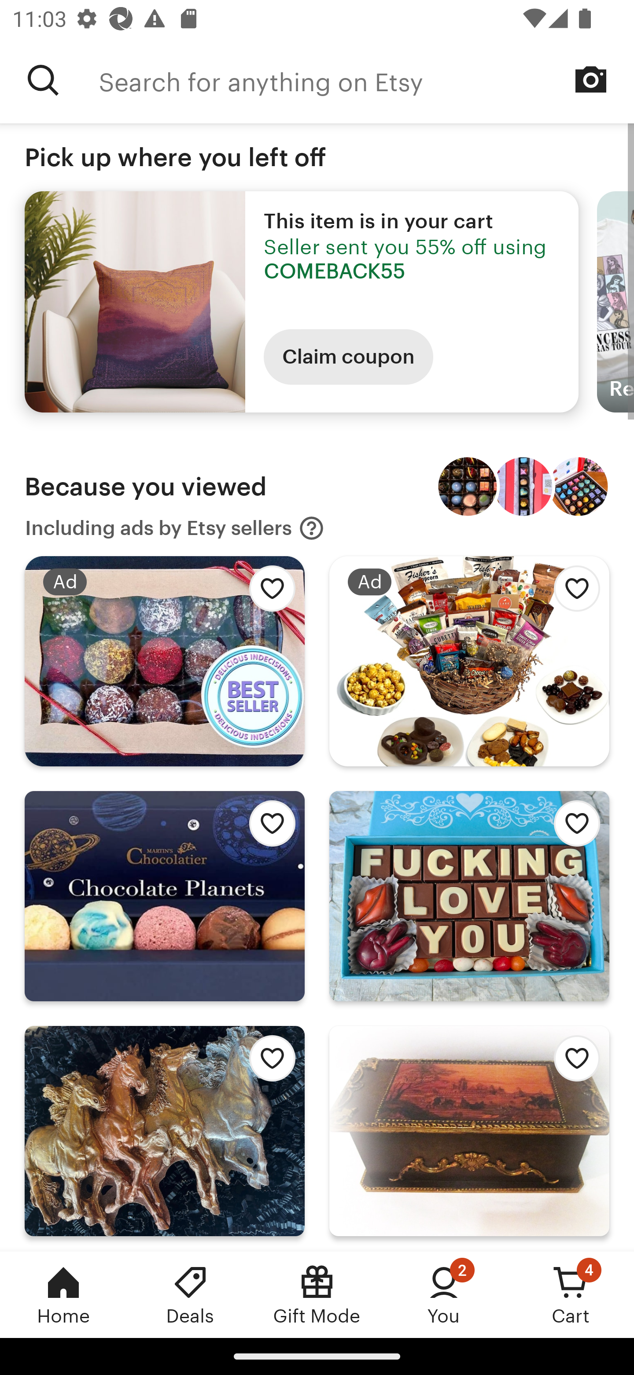  I want to click on Deals, so click(190, 1294).